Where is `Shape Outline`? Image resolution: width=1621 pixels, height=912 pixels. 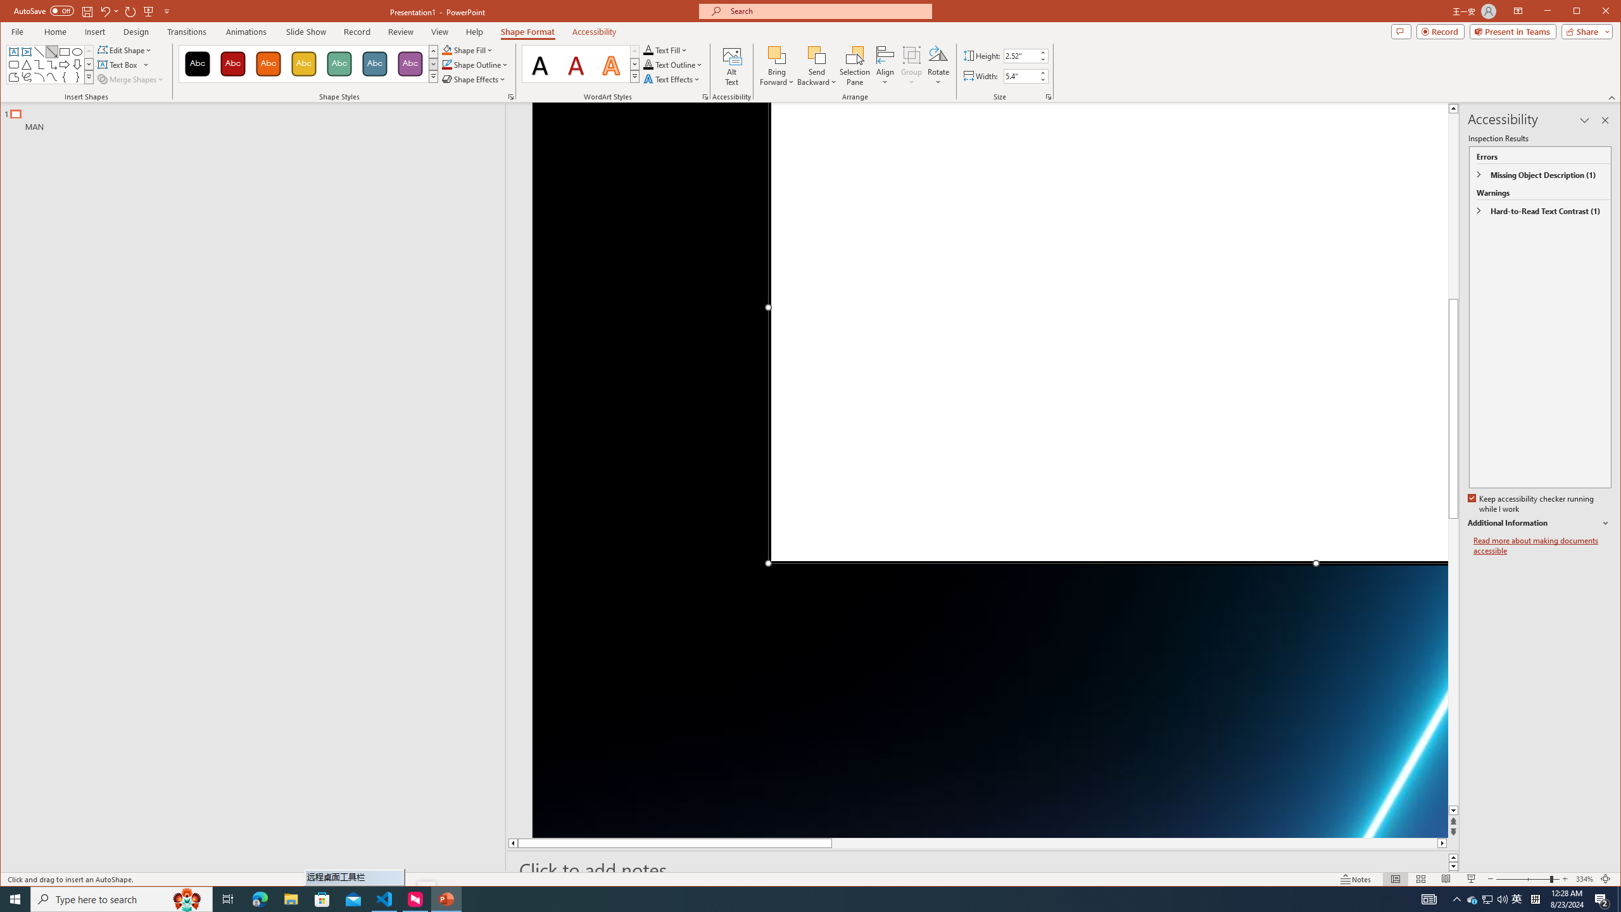 Shape Outline is located at coordinates (475, 65).